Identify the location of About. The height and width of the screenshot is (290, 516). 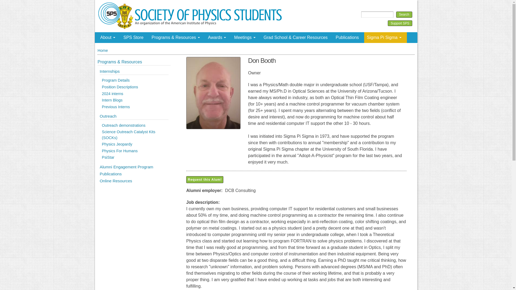
(109, 37).